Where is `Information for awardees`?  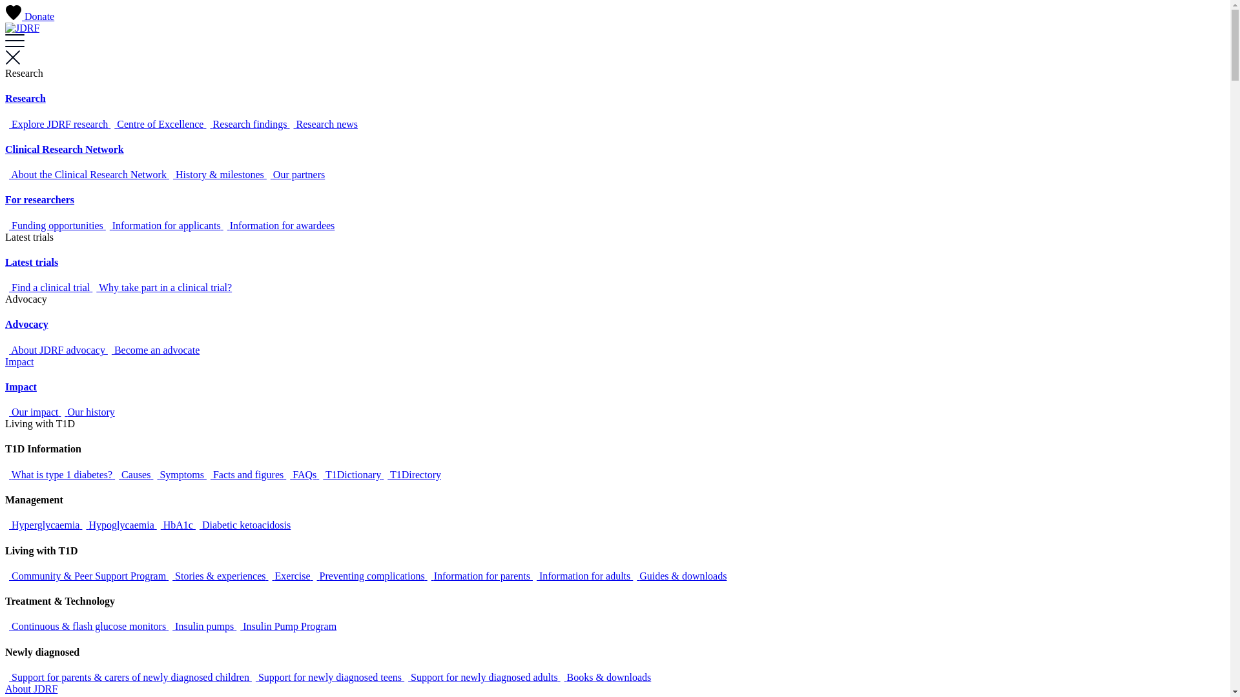 Information for awardees is located at coordinates (279, 226).